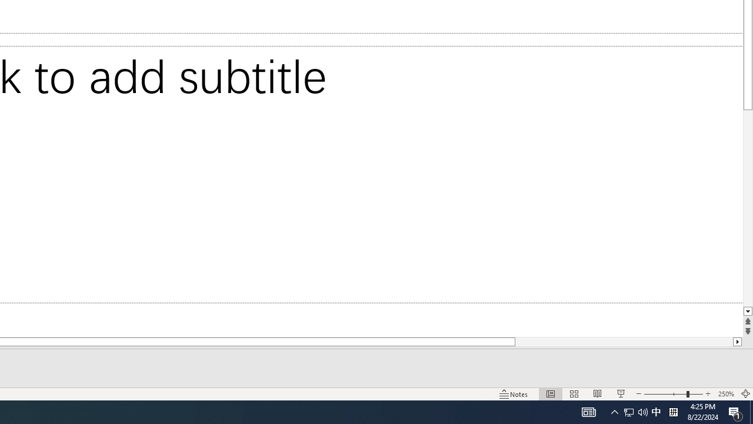 Image resolution: width=753 pixels, height=424 pixels. I want to click on Zoom 250%, so click(726, 393).